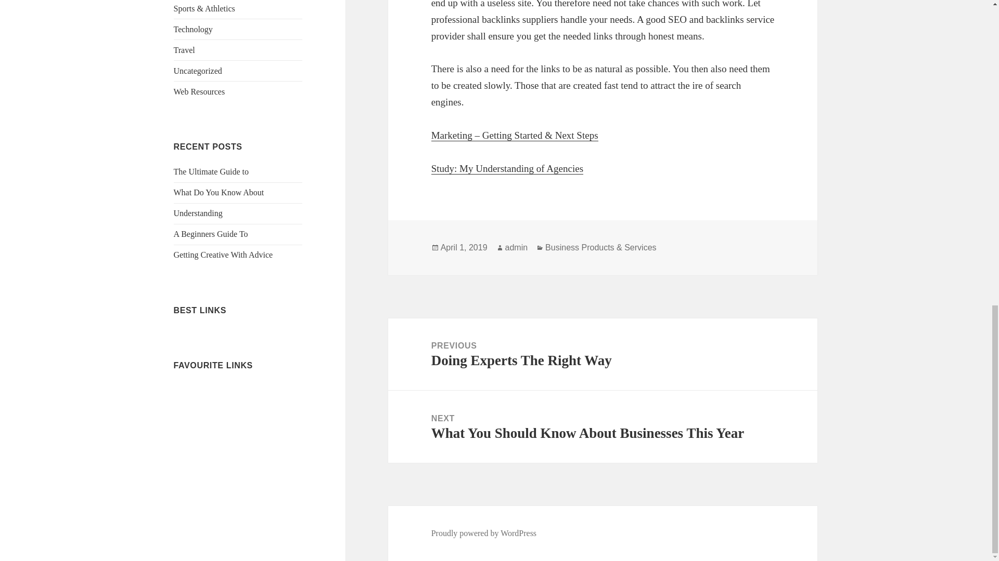  Describe the element at coordinates (198, 71) in the screenshot. I see `Uncategorized` at that location.